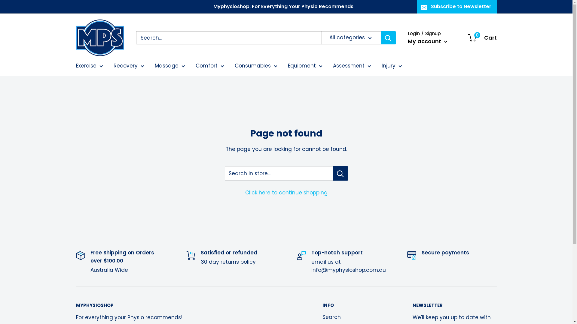  Describe the element at coordinates (305, 66) in the screenshot. I see `Equipment` at that location.